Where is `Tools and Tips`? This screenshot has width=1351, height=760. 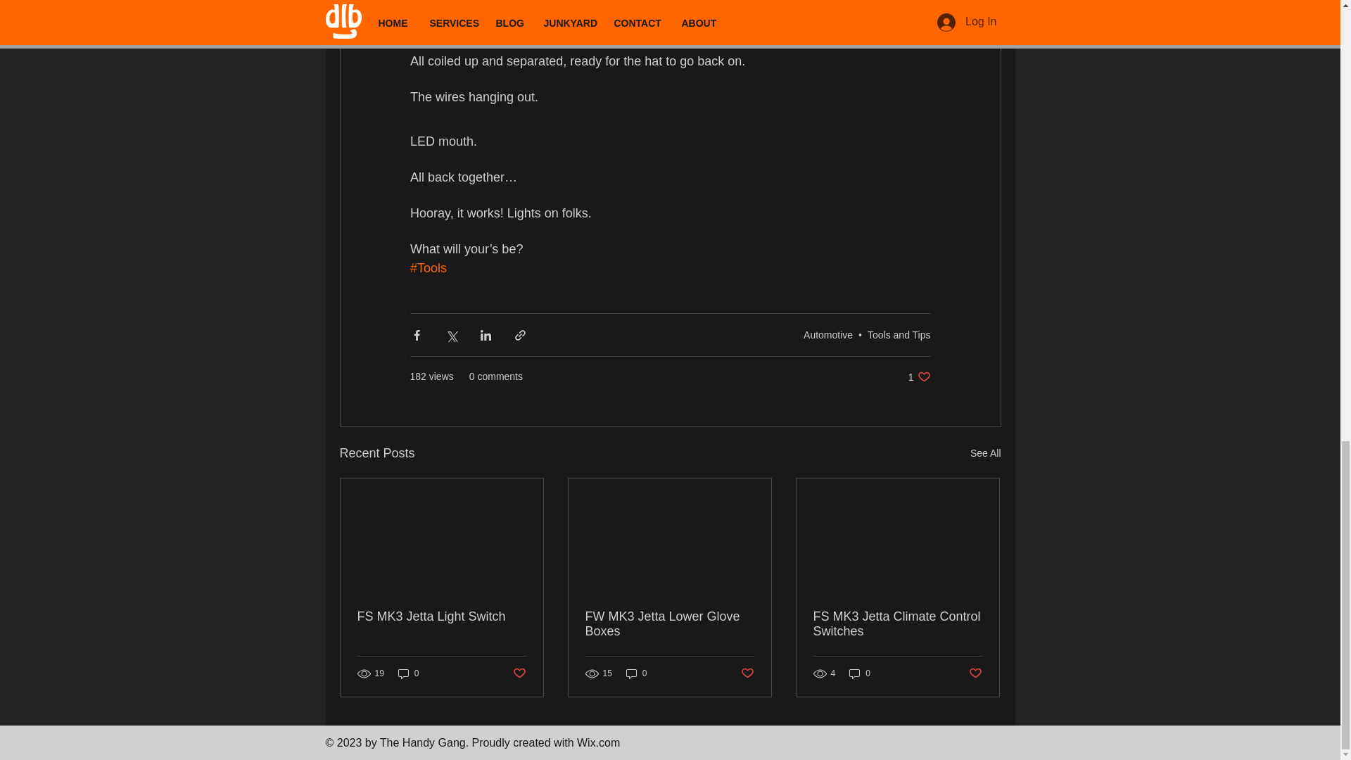
Tools and Tips is located at coordinates (985, 453).